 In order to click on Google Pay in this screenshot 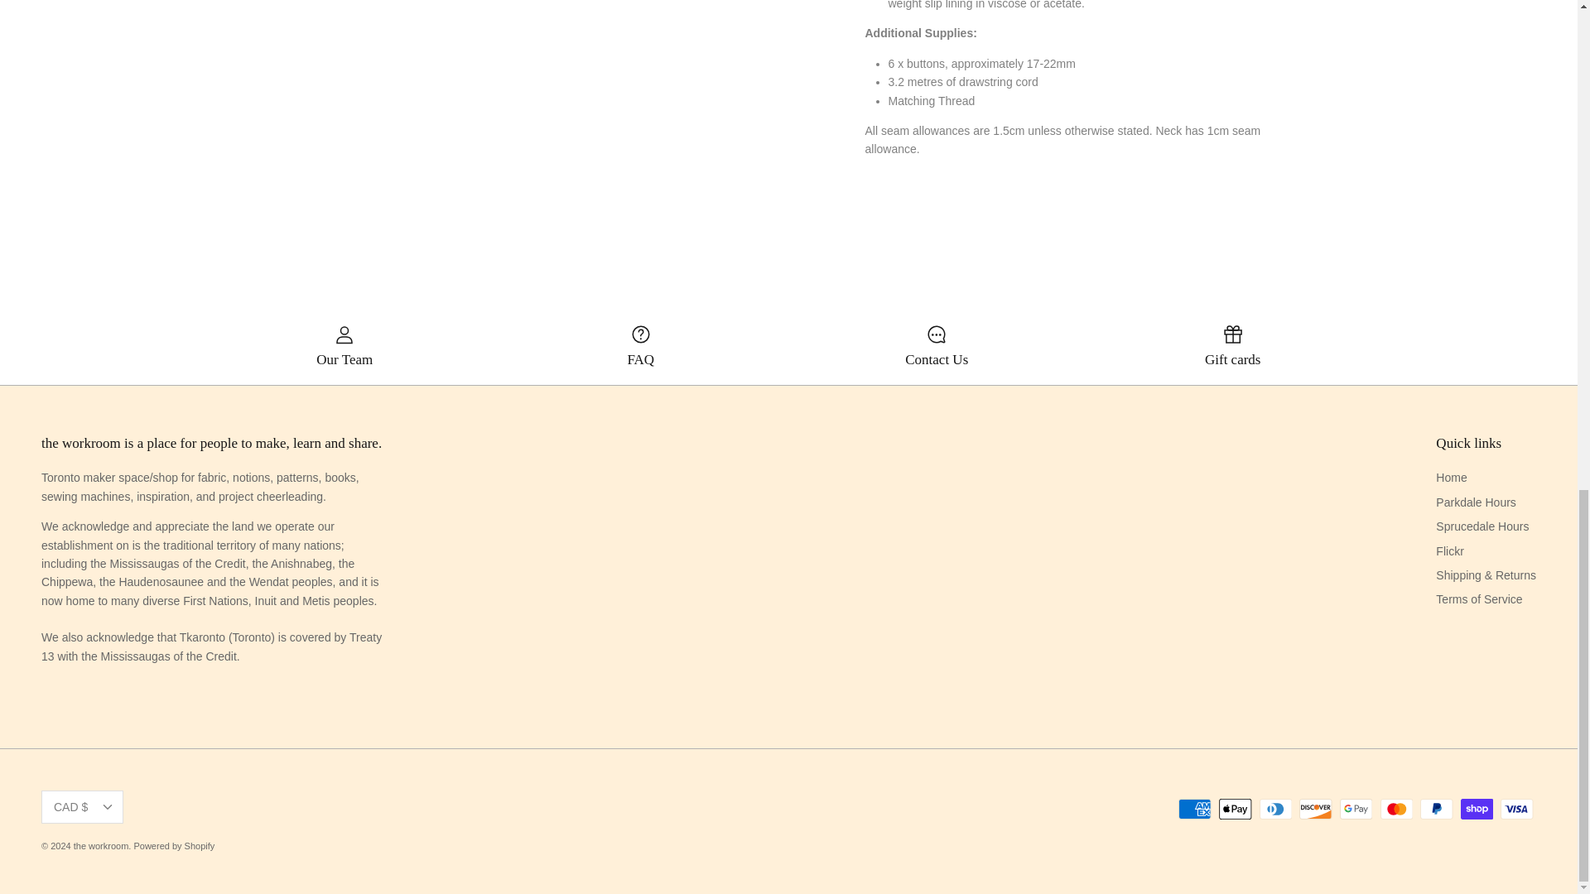, I will do `click(1356, 810)`.